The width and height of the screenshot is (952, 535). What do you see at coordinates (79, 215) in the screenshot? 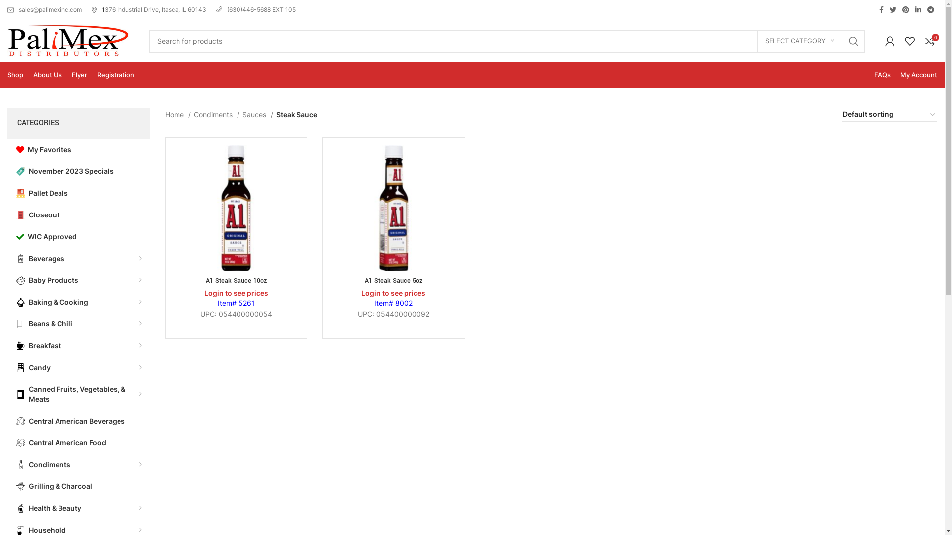
I see `Closeout` at bounding box center [79, 215].